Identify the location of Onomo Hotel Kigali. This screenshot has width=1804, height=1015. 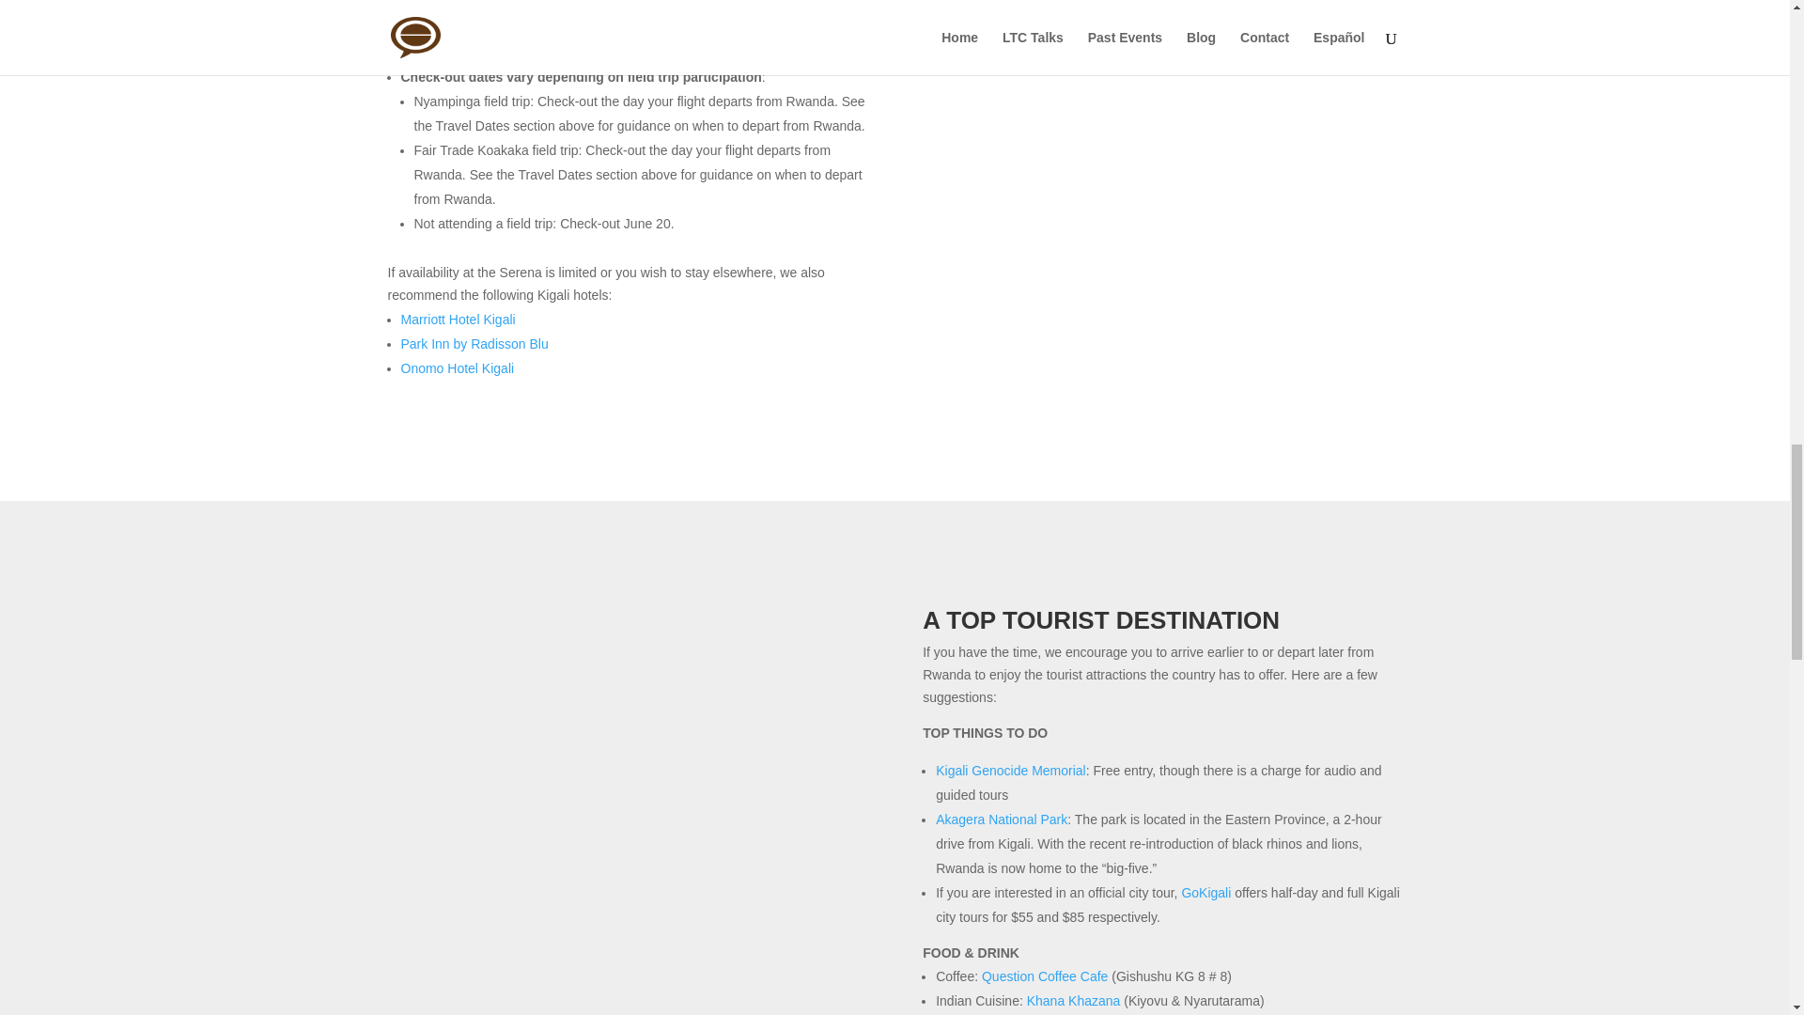
(457, 368).